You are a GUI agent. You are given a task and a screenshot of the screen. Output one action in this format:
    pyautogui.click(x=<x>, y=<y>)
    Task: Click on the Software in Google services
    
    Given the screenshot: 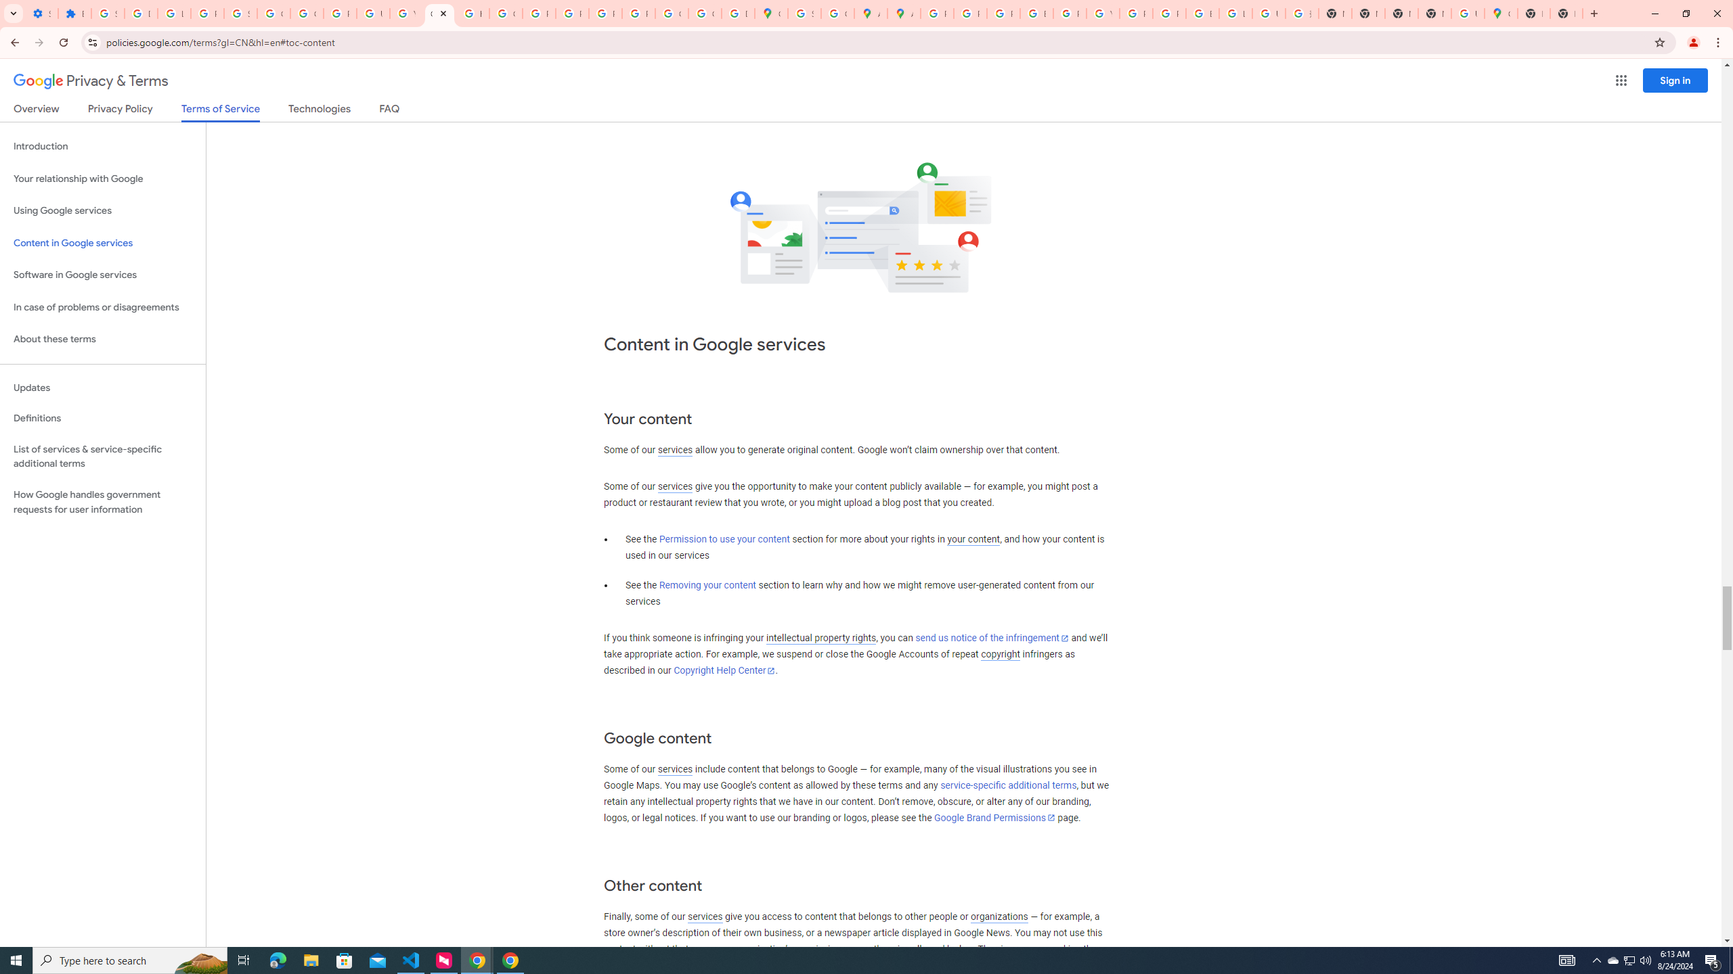 What is the action you would take?
    pyautogui.click(x=103, y=275)
    